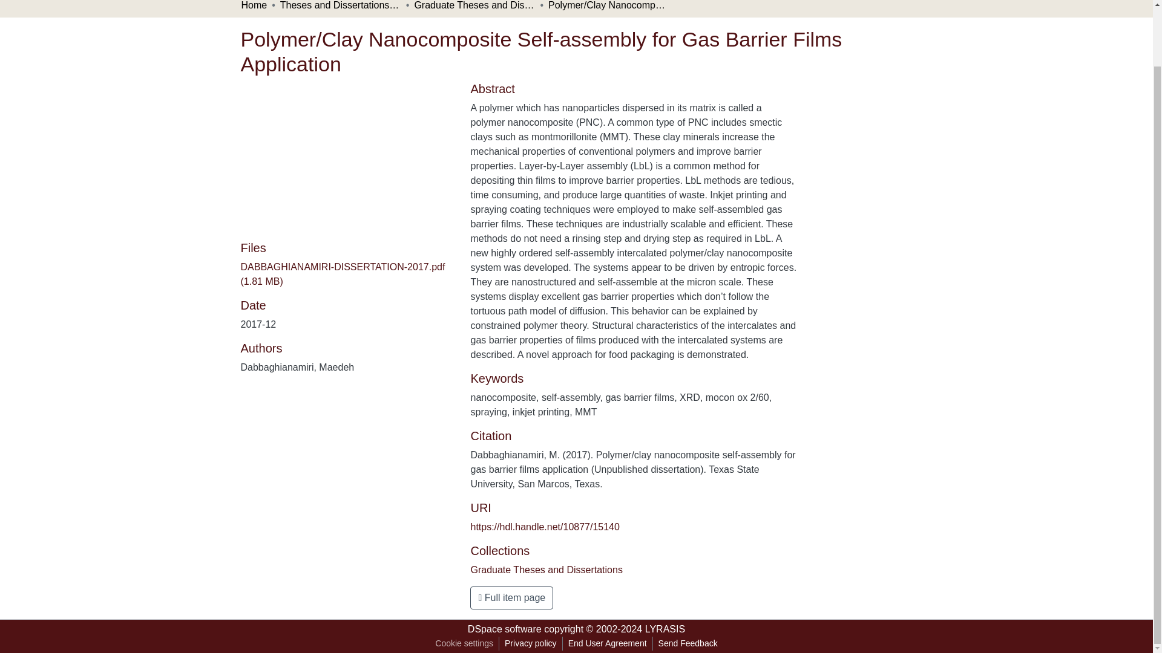 Image resolution: width=1162 pixels, height=653 pixels. What do you see at coordinates (340, 6) in the screenshot?
I see `Theses and Dissertations, Capstones, and Directed Research` at bounding box center [340, 6].